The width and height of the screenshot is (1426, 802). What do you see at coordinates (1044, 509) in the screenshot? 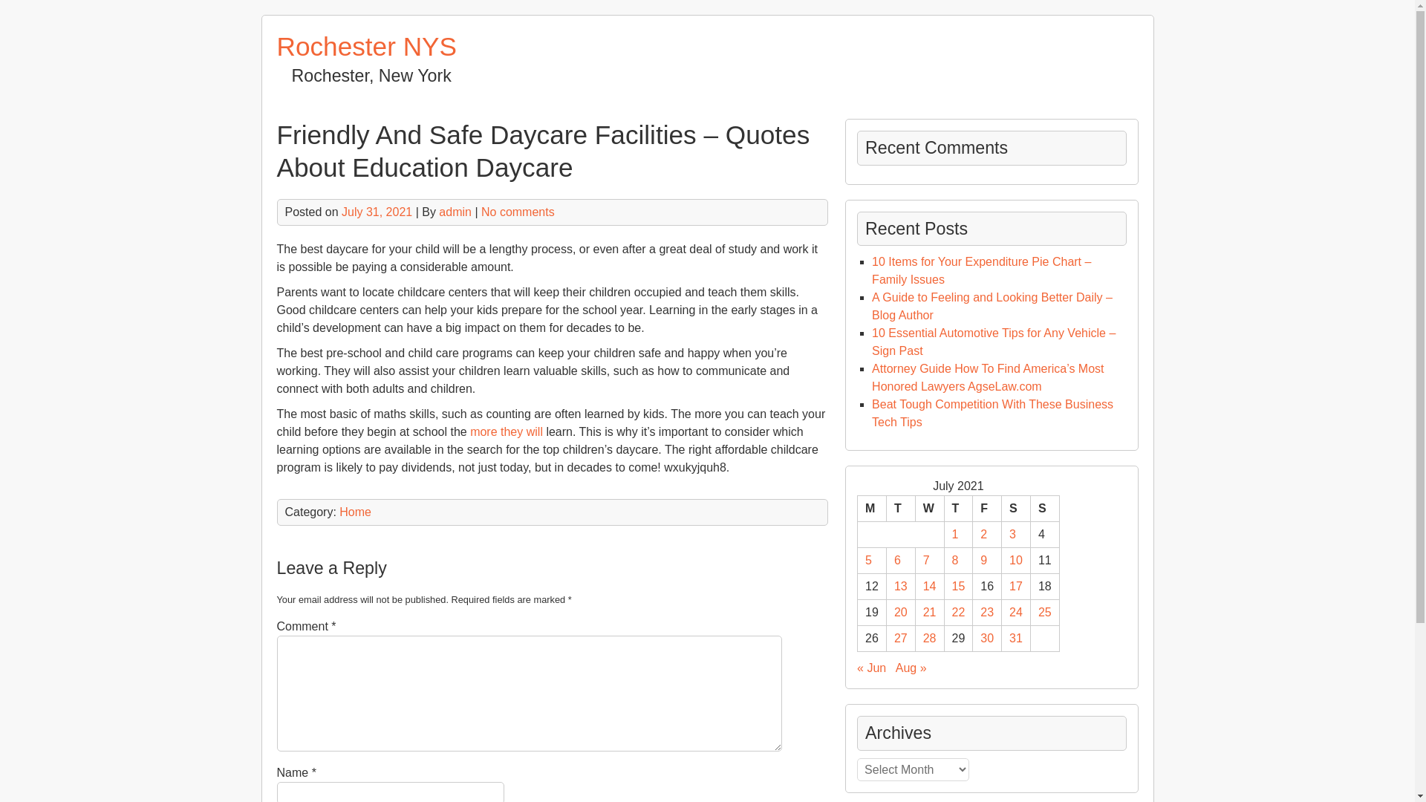
I see `Sunday` at bounding box center [1044, 509].